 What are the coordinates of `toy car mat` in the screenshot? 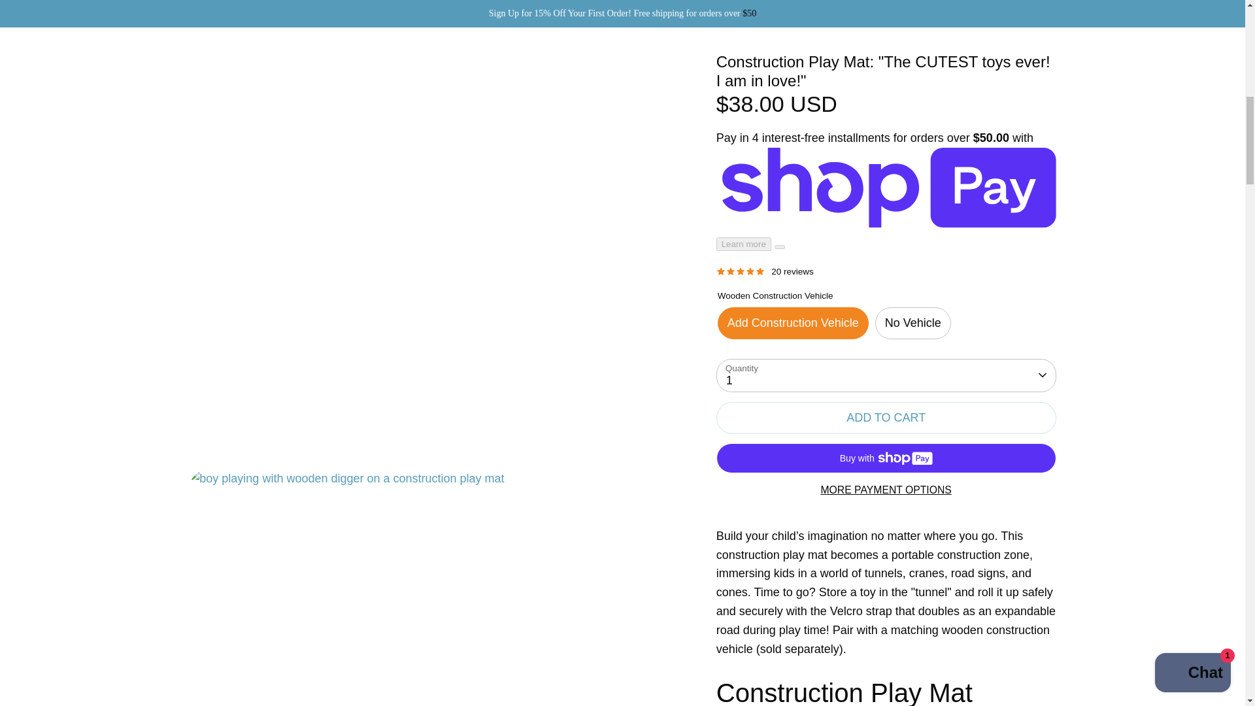 It's located at (985, 369).